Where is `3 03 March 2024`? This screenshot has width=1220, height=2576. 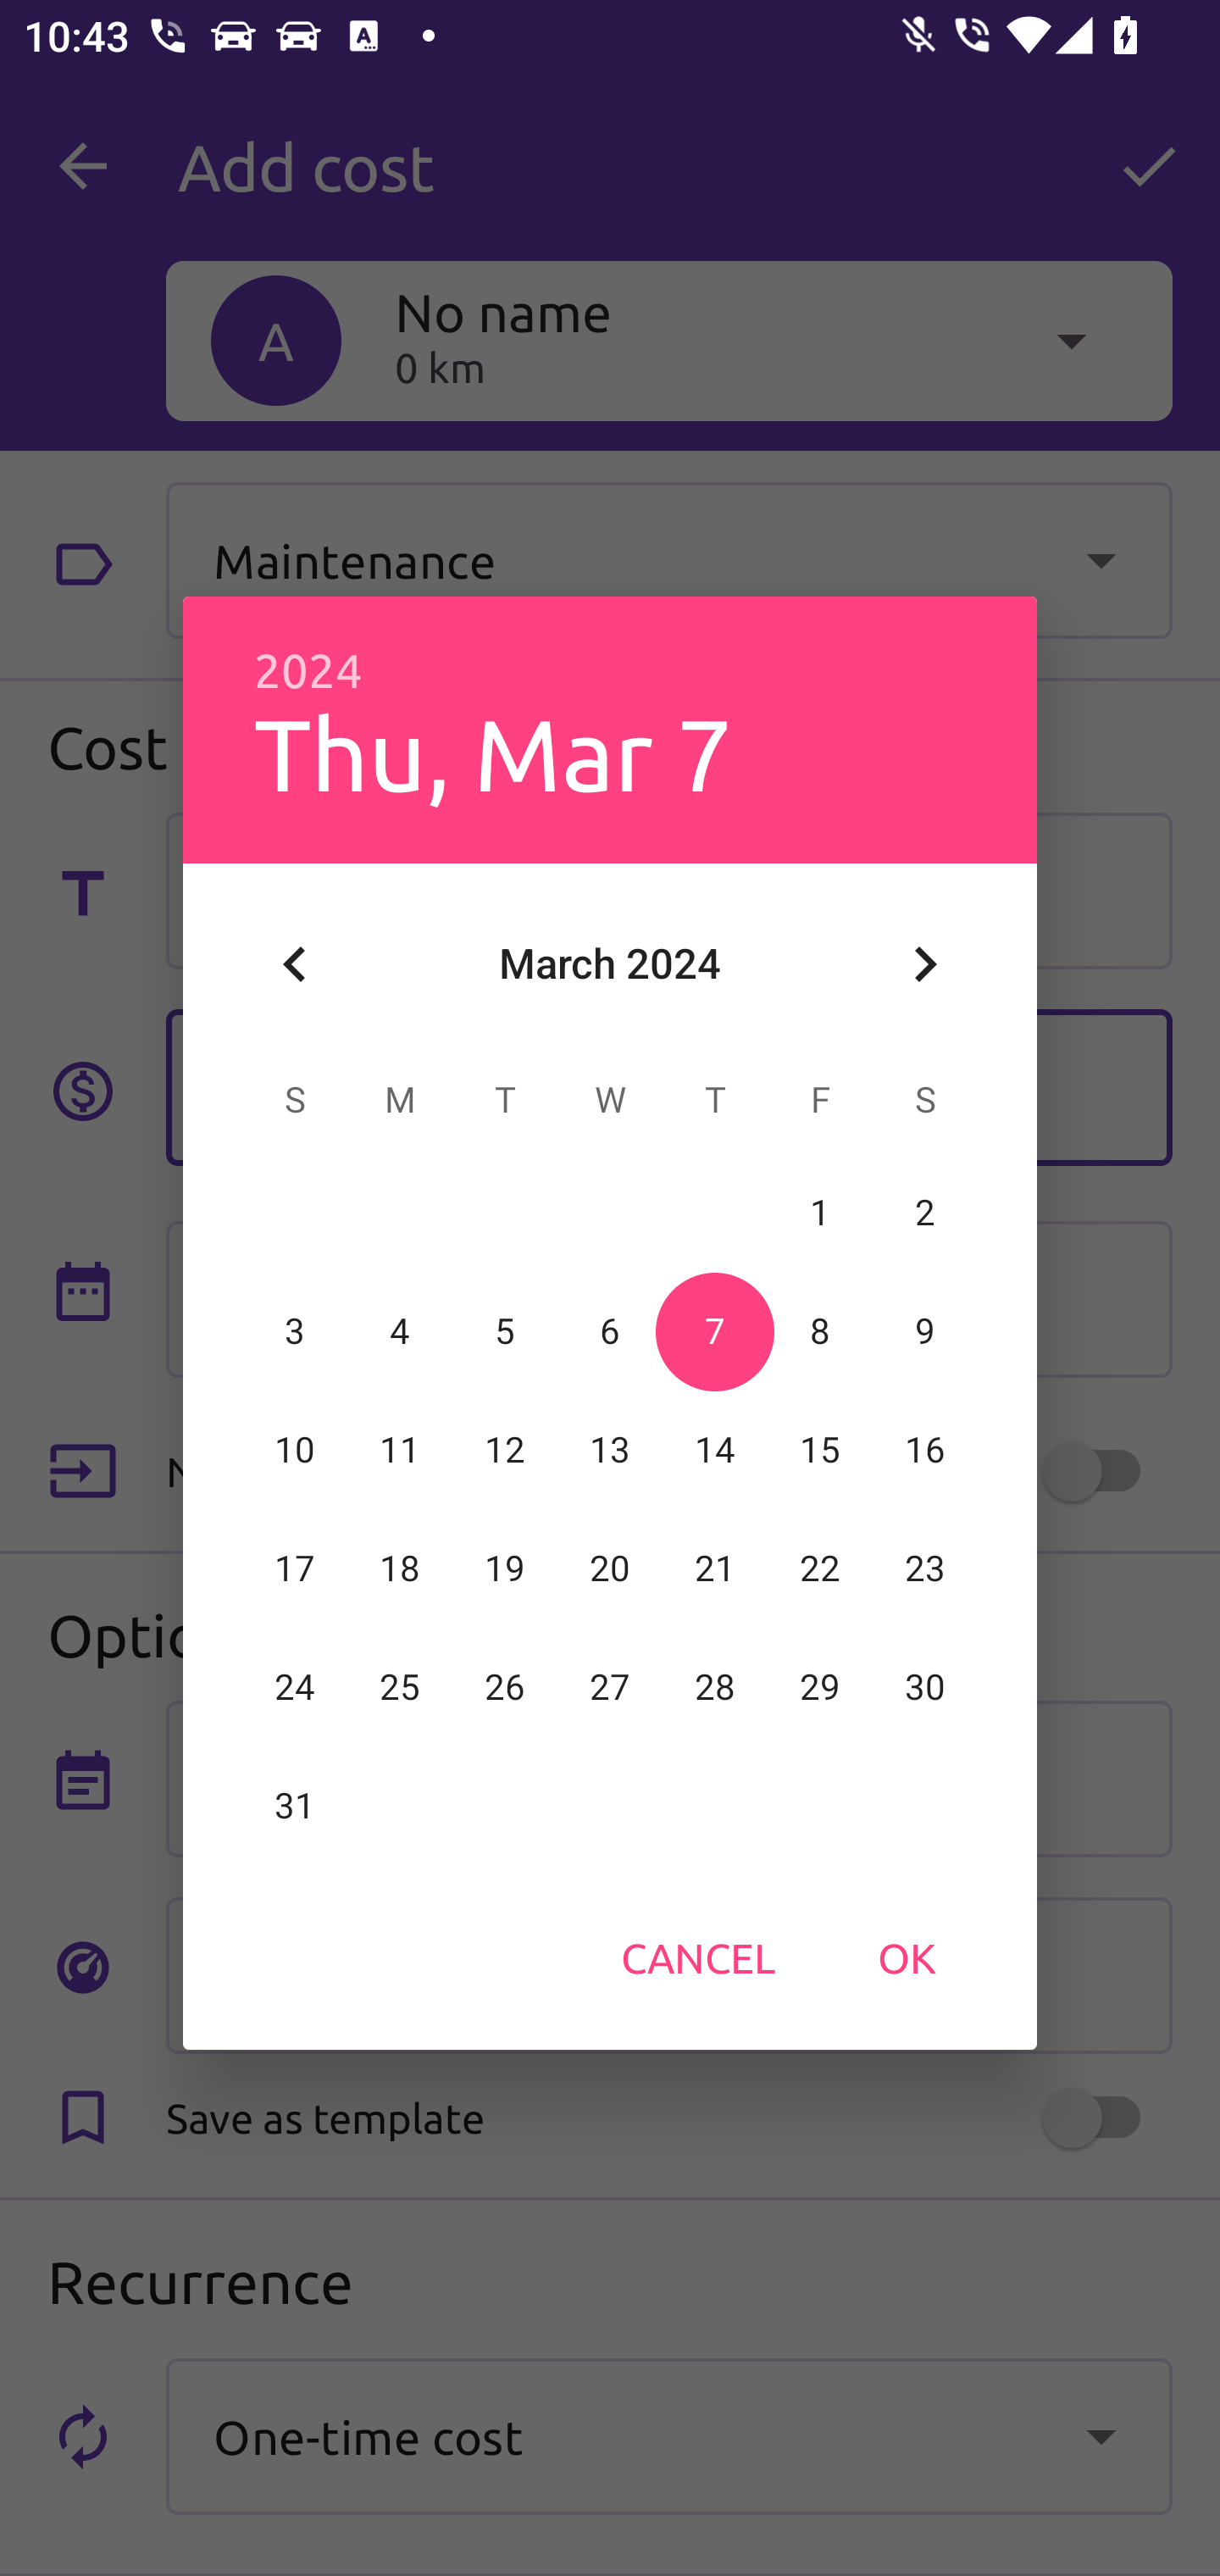
3 03 March 2024 is located at coordinates (295, 1331).